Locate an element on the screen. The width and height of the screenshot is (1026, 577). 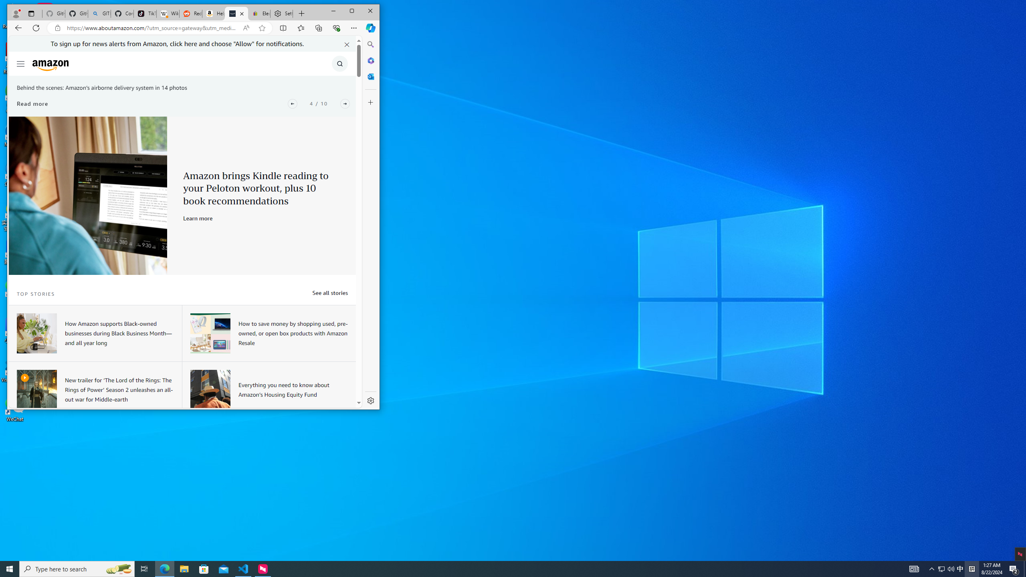
Refresh is located at coordinates (36, 28).